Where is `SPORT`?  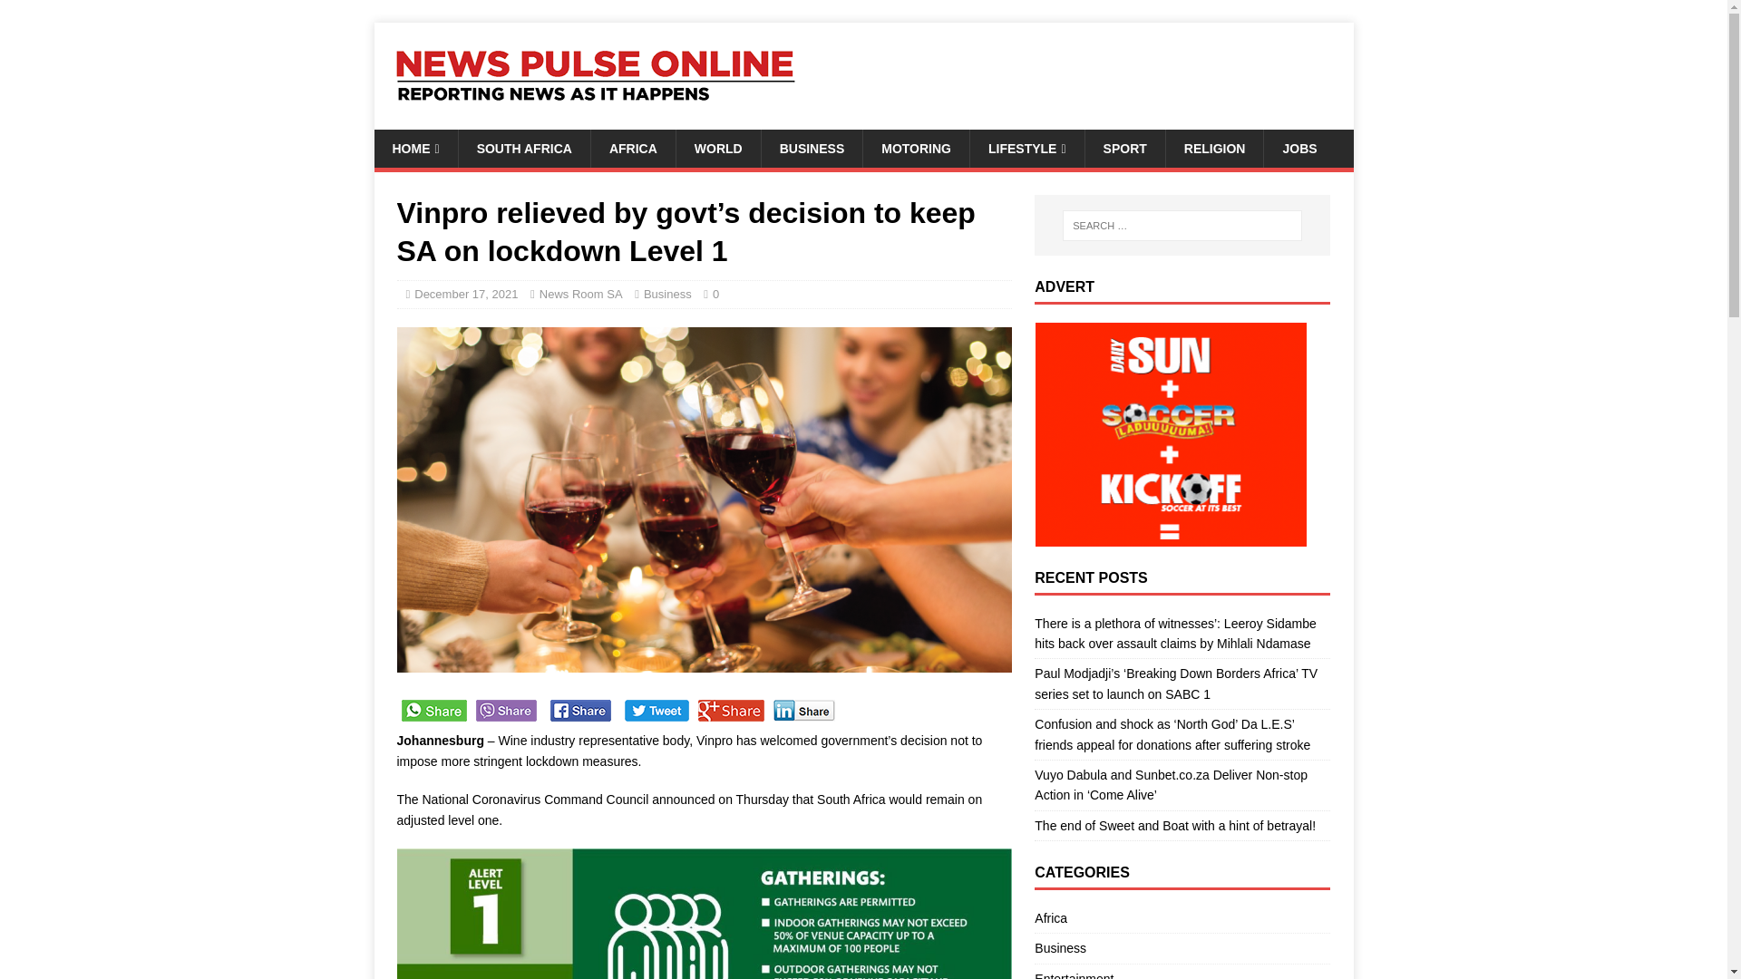 SPORT is located at coordinates (1124, 148).